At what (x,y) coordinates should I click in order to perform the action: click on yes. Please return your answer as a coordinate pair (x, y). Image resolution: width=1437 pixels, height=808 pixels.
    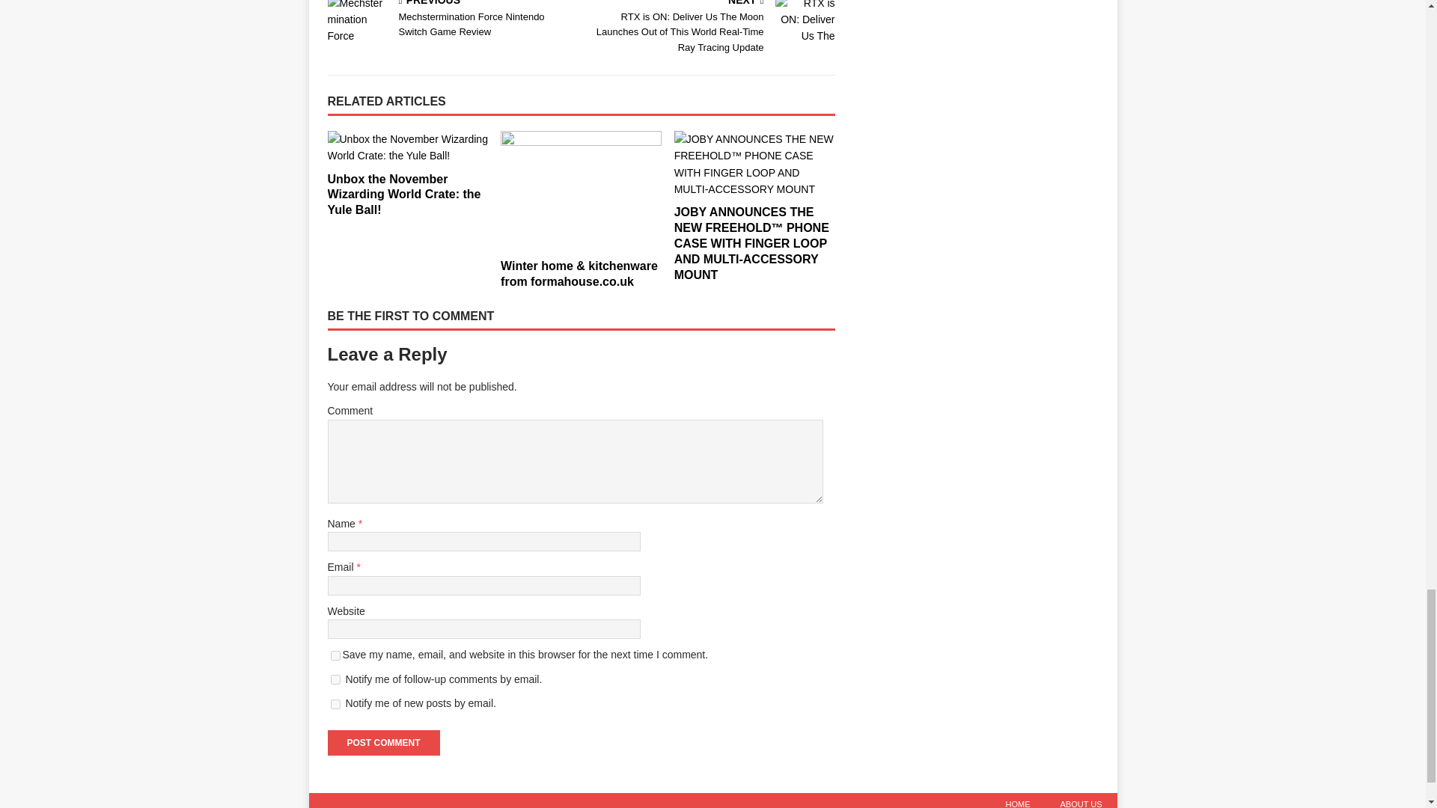
    Looking at the image, I should click on (335, 655).